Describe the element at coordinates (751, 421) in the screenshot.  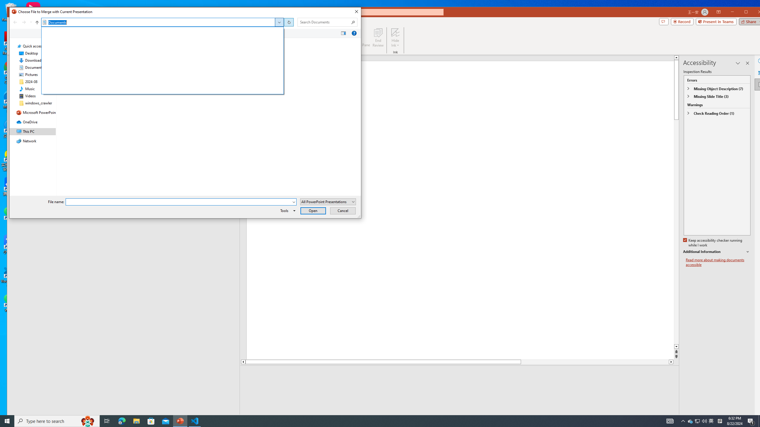
I see `Action Center, 1 new notification` at that location.